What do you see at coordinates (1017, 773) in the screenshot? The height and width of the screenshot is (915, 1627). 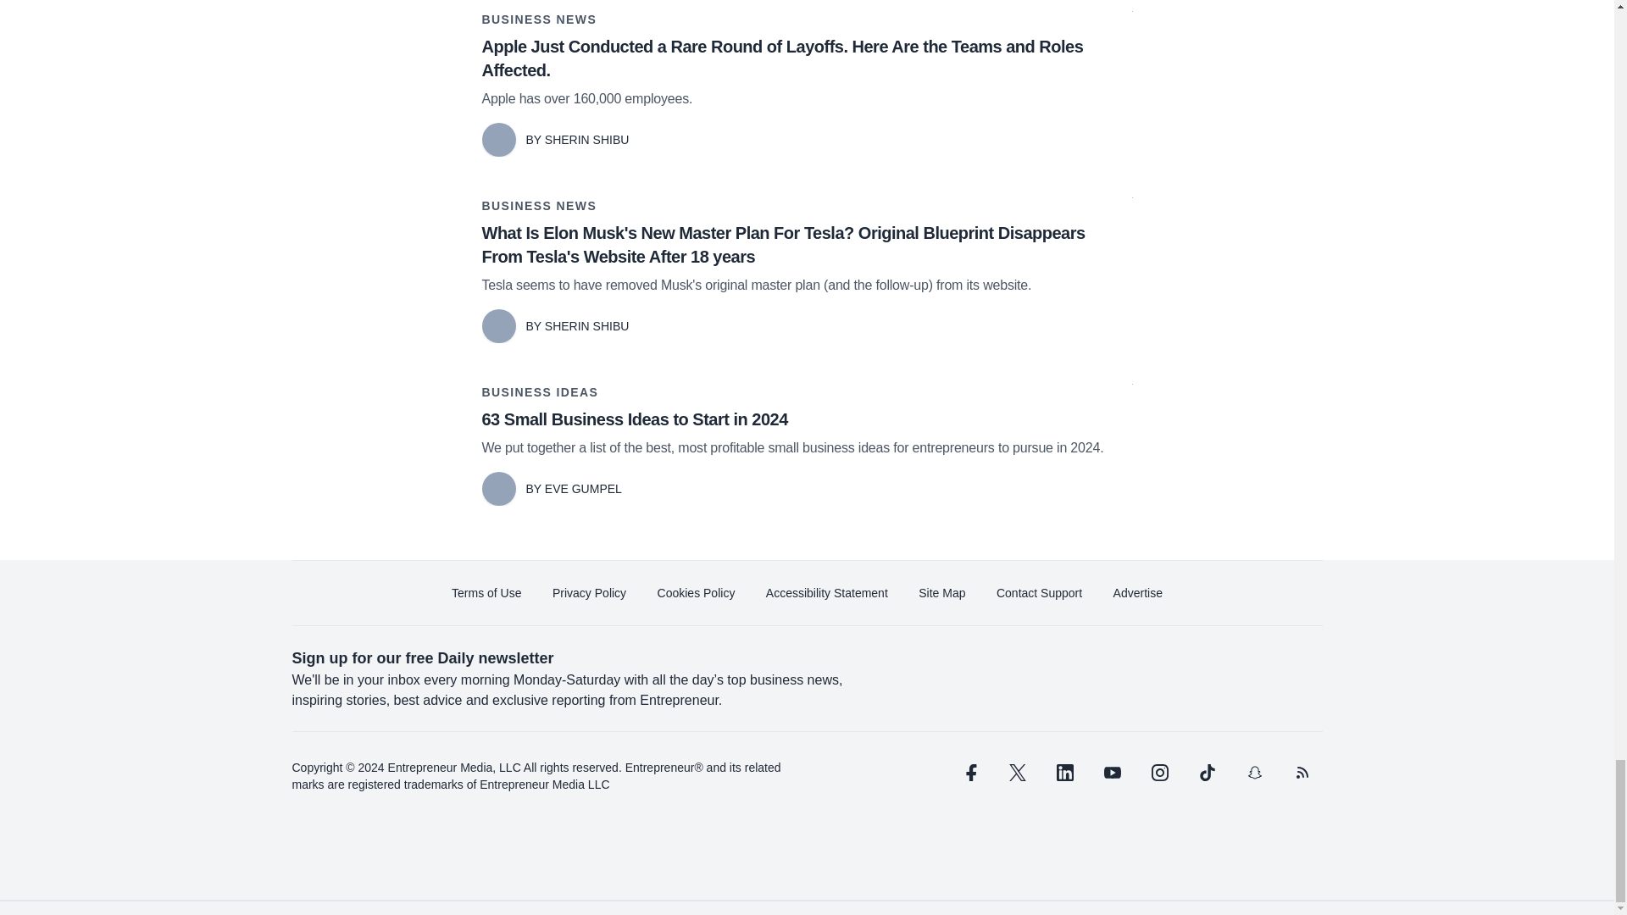 I see `twitter` at bounding box center [1017, 773].